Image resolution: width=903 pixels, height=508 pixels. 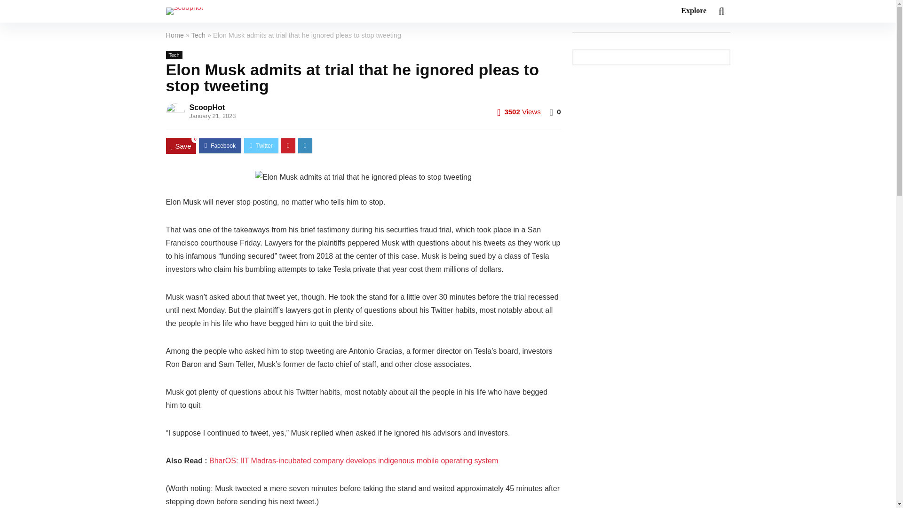 What do you see at coordinates (174, 35) in the screenshot?
I see `Home` at bounding box center [174, 35].